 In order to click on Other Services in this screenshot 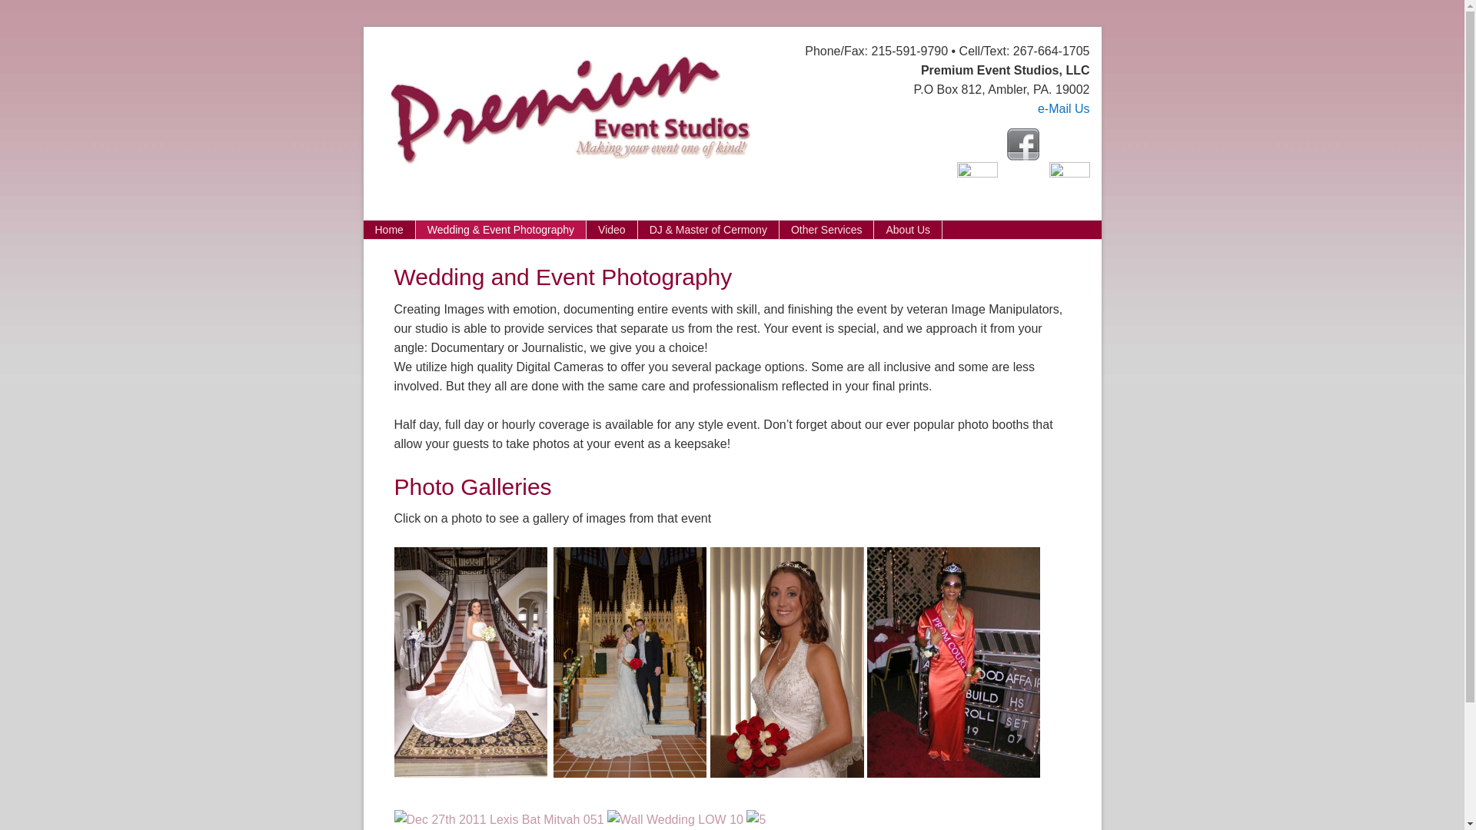, I will do `click(827, 230)`.